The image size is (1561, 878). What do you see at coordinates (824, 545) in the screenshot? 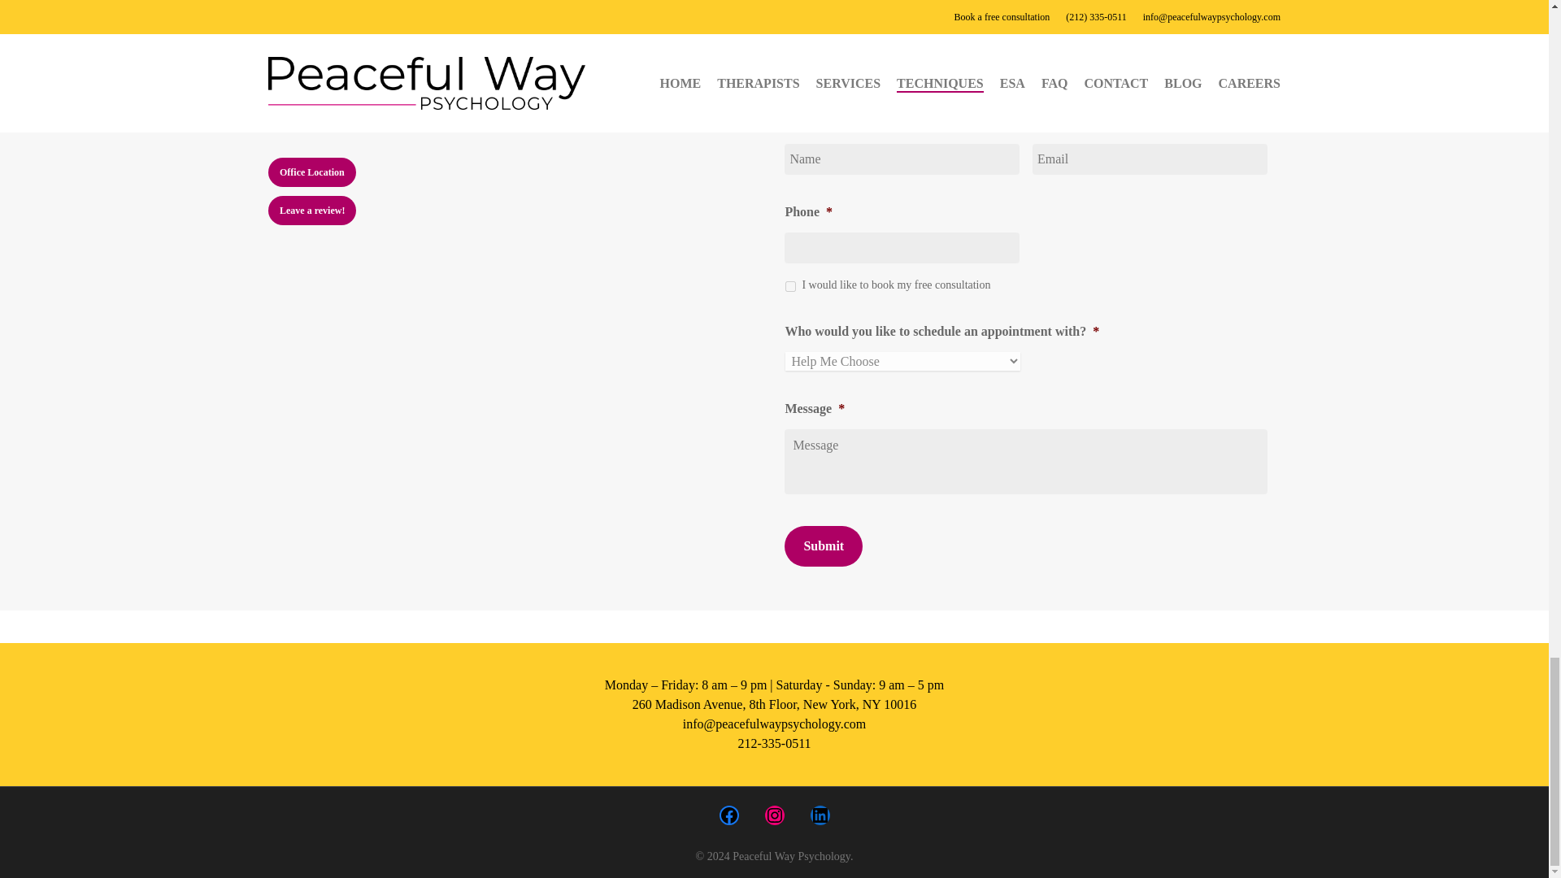
I see `Submit` at bounding box center [824, 545].